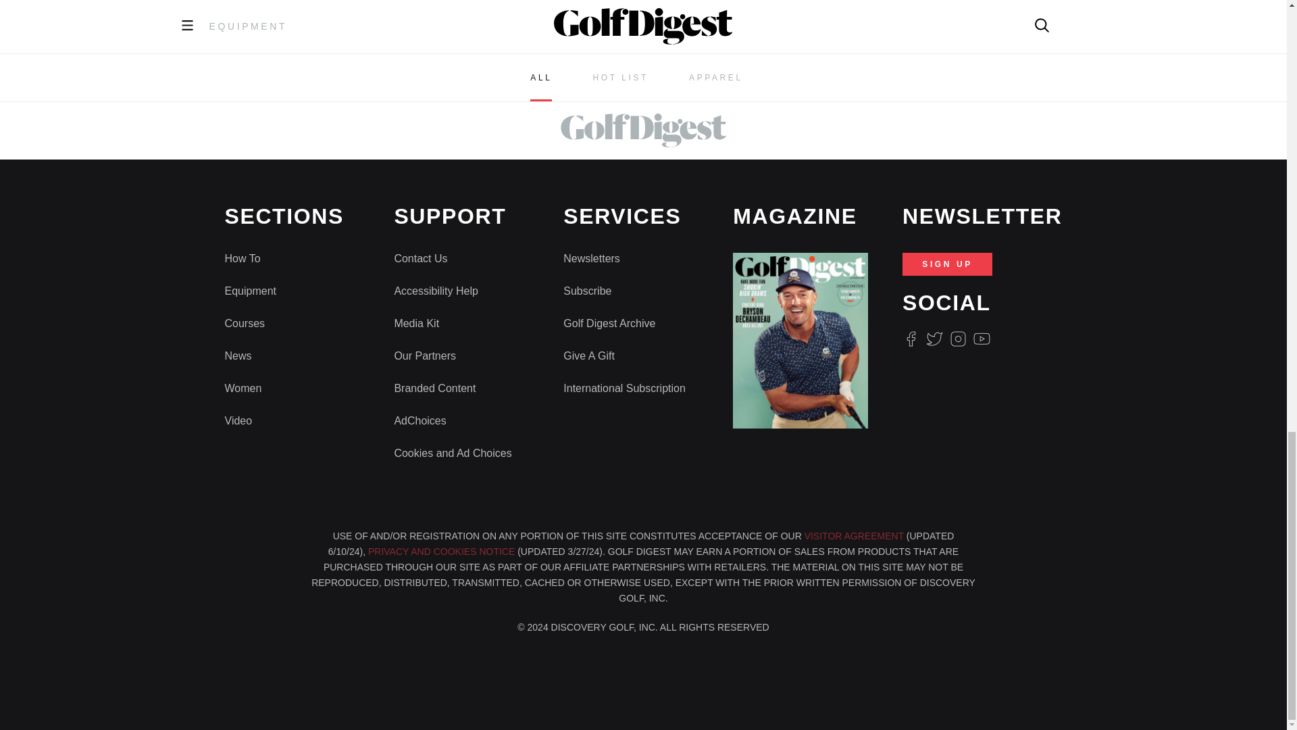  What do you see at coordinates (982, 339) in the screenshot?
I see `Youtube Icon` at bounding box center [982, 339].